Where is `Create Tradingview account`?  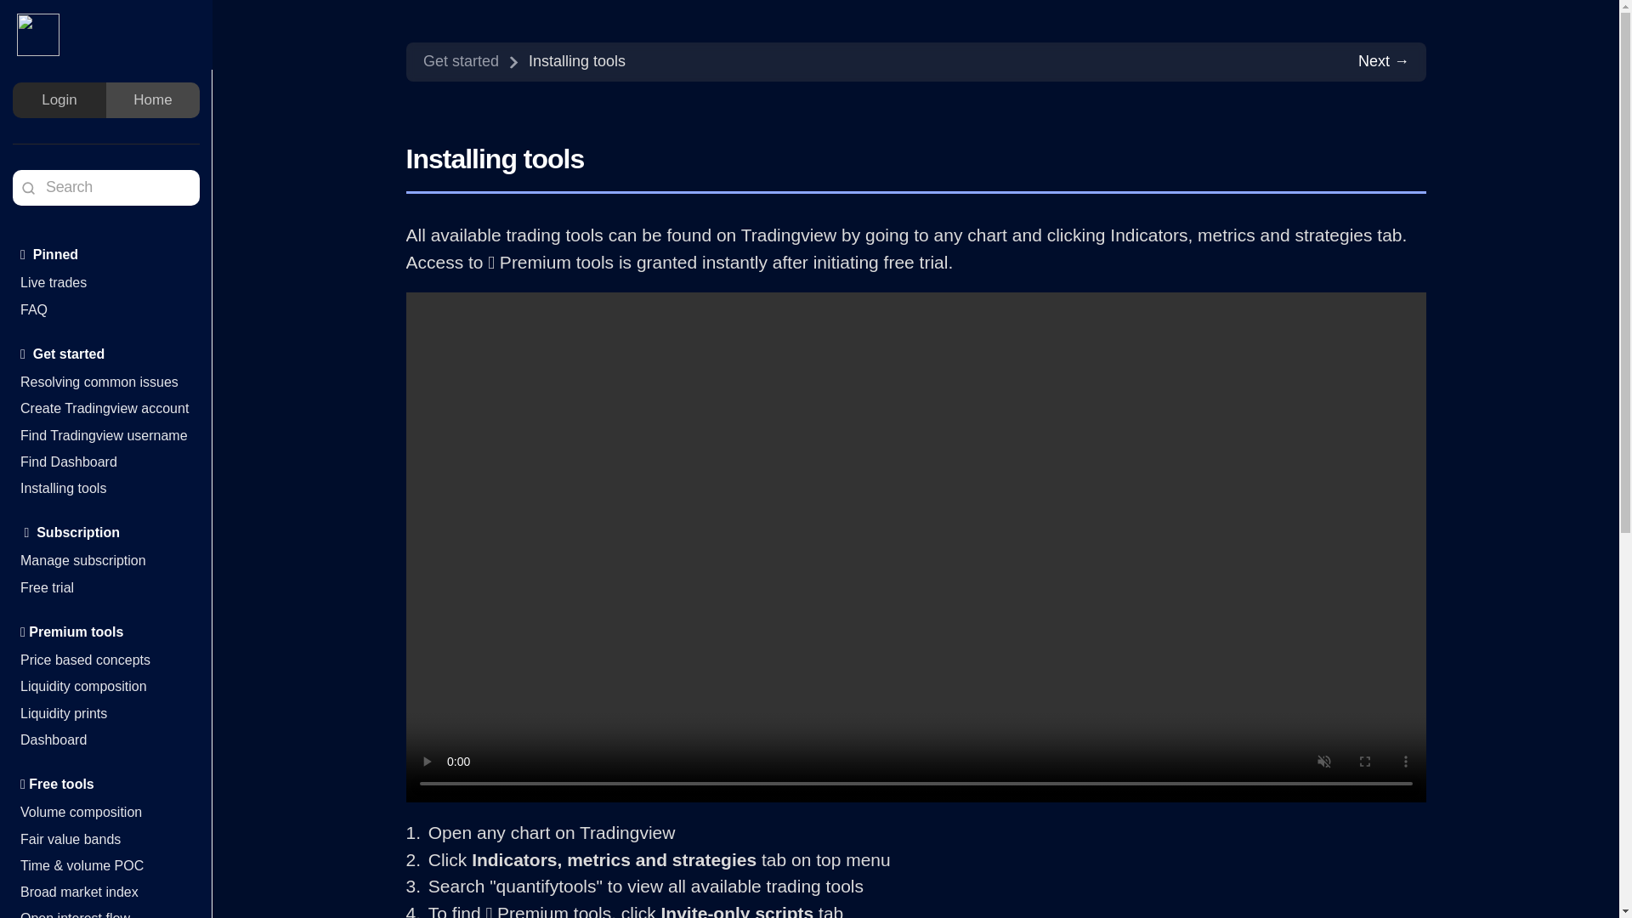
Create Tradingview account is located at coordinates (104, 408).